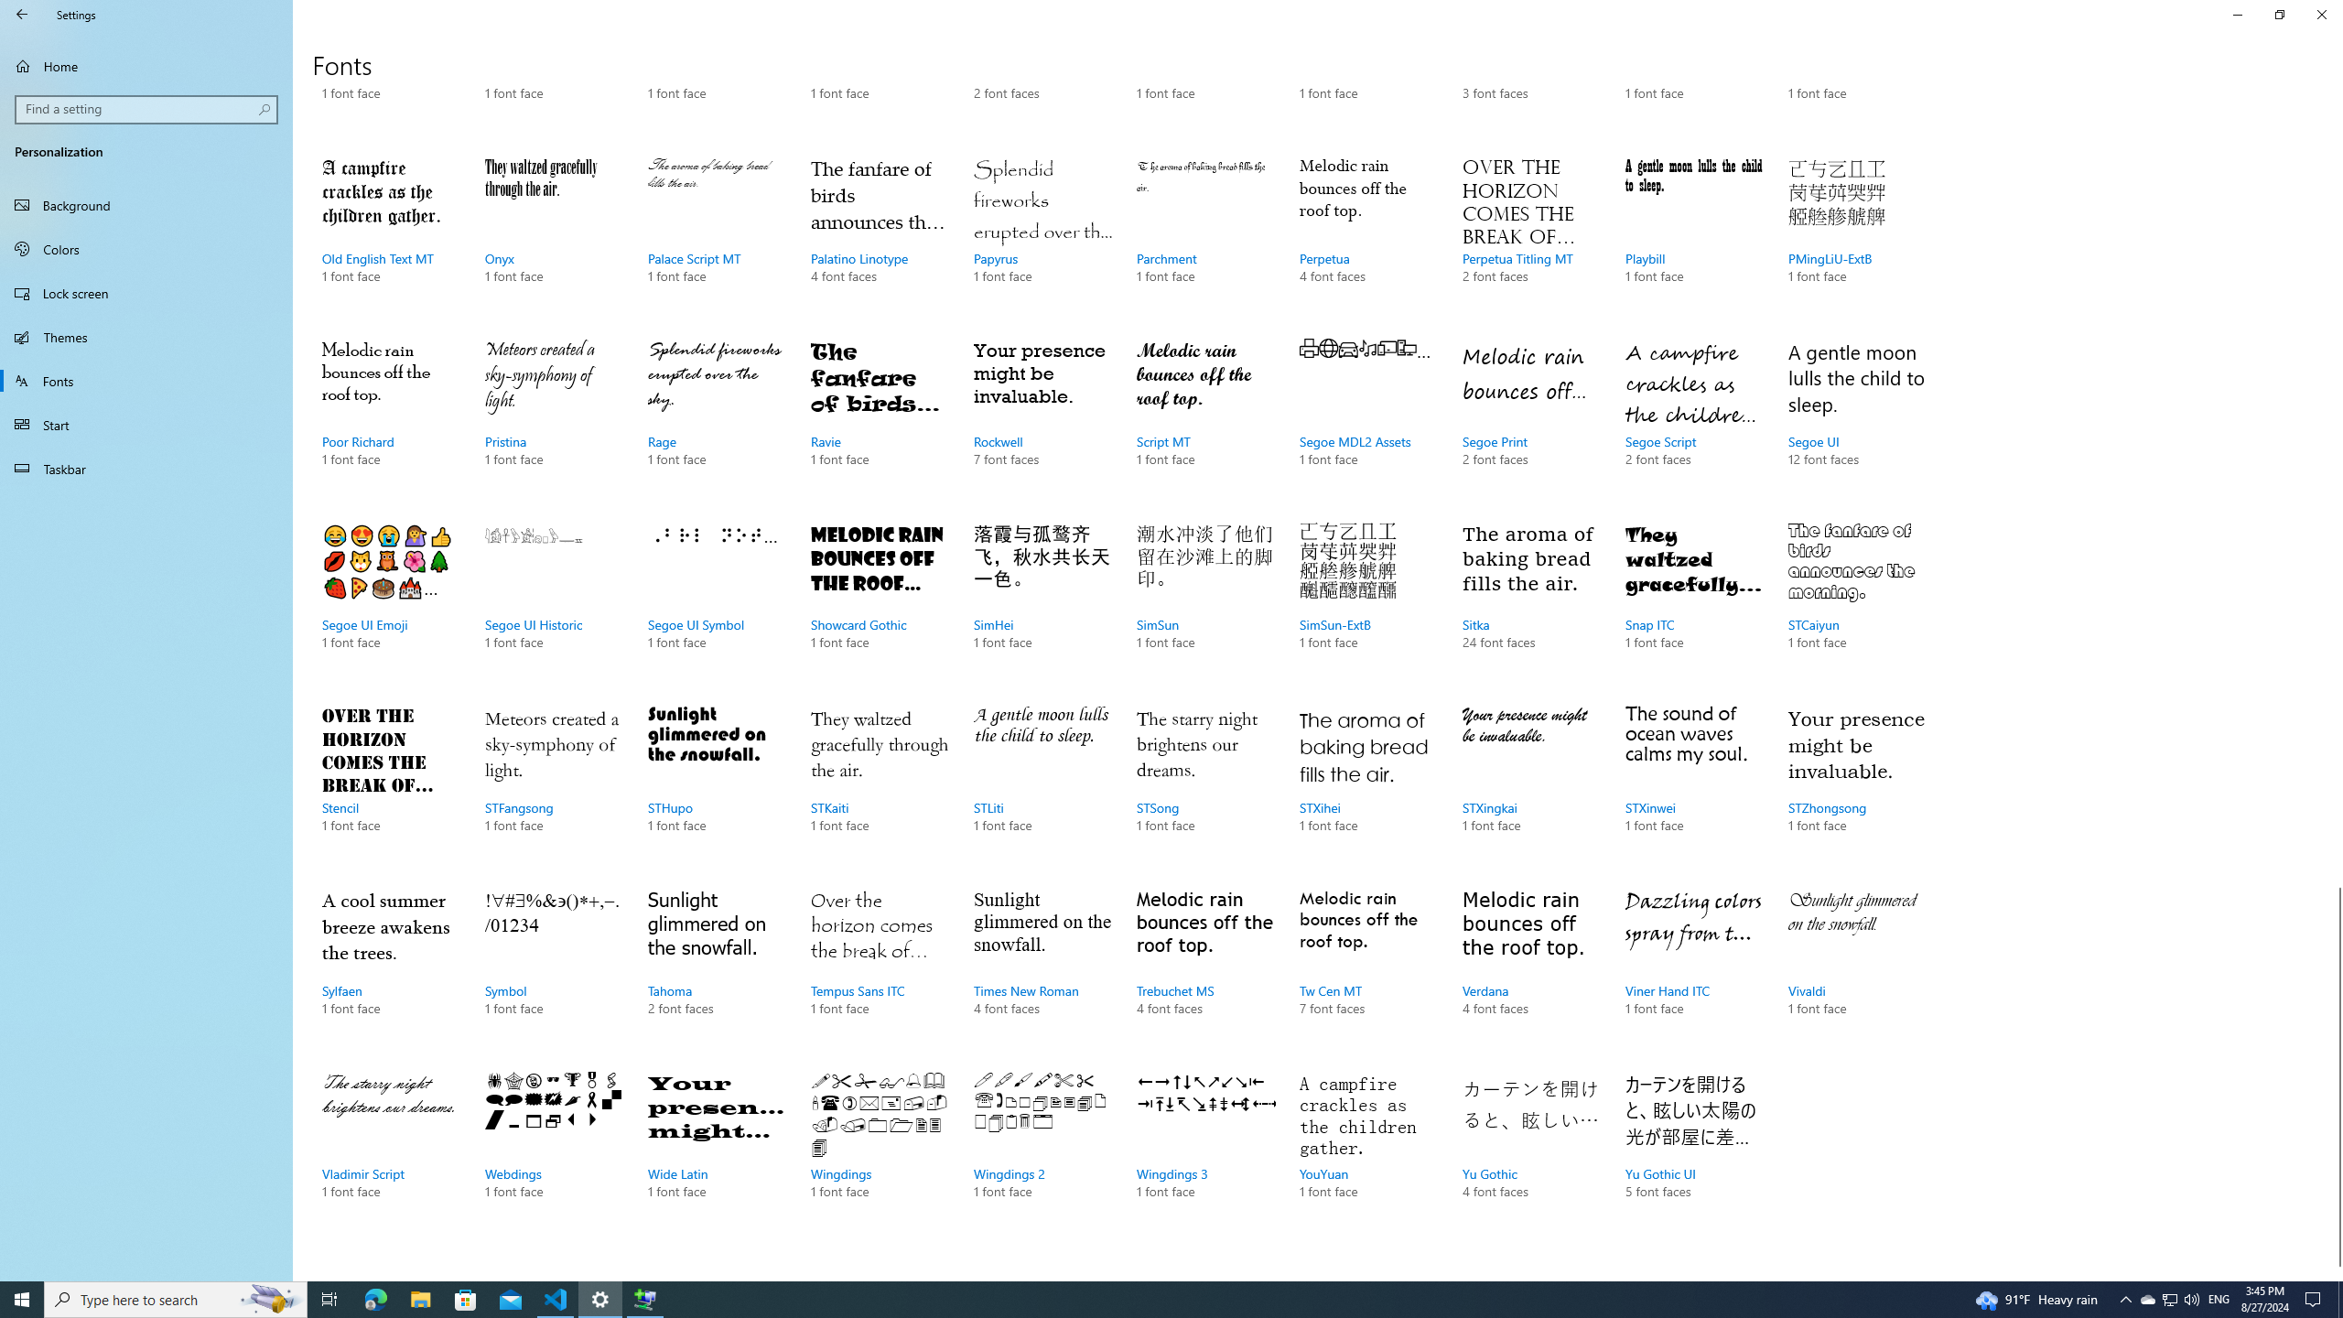 The width and height of the screenshot is (2343, 1318). Describe the element at coordinates (420, 1300) in the screenshot. I see `File Explorer` at that location.